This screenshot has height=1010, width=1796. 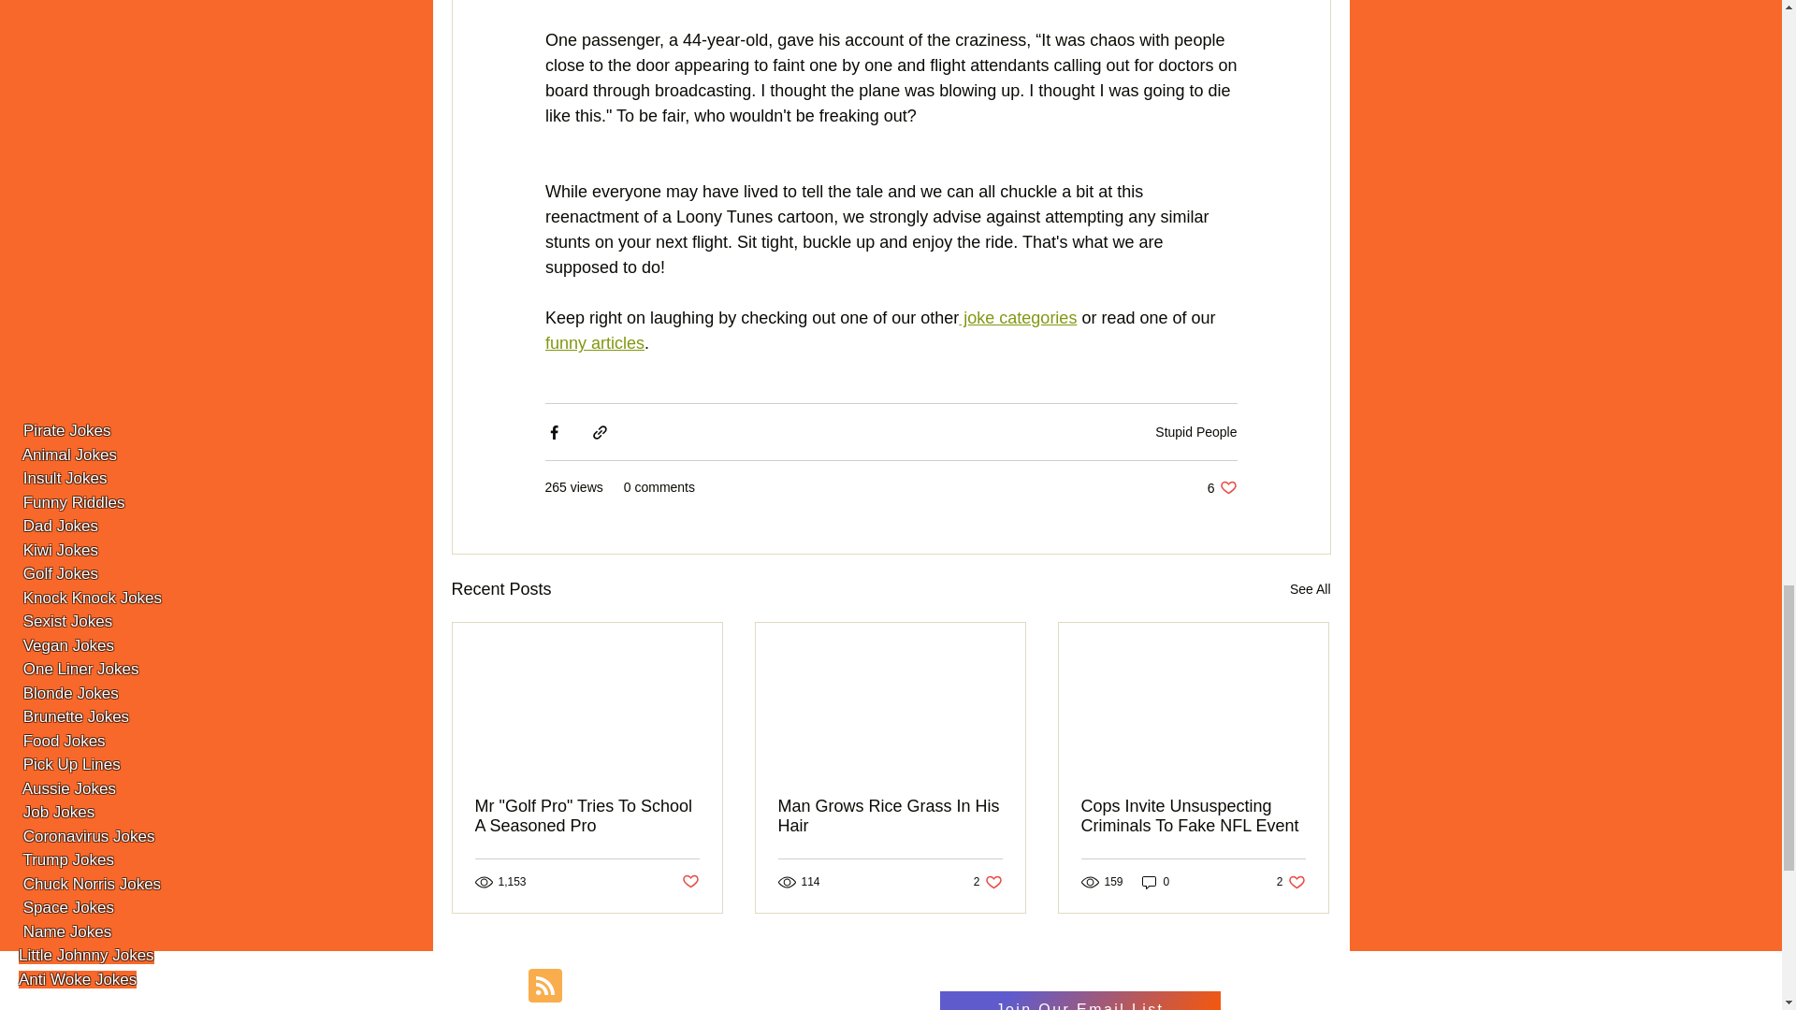 What do you see at coordinates (1156, 882) in the screenshot?
I see ` joke categories` at bounding box center [1156, 882].